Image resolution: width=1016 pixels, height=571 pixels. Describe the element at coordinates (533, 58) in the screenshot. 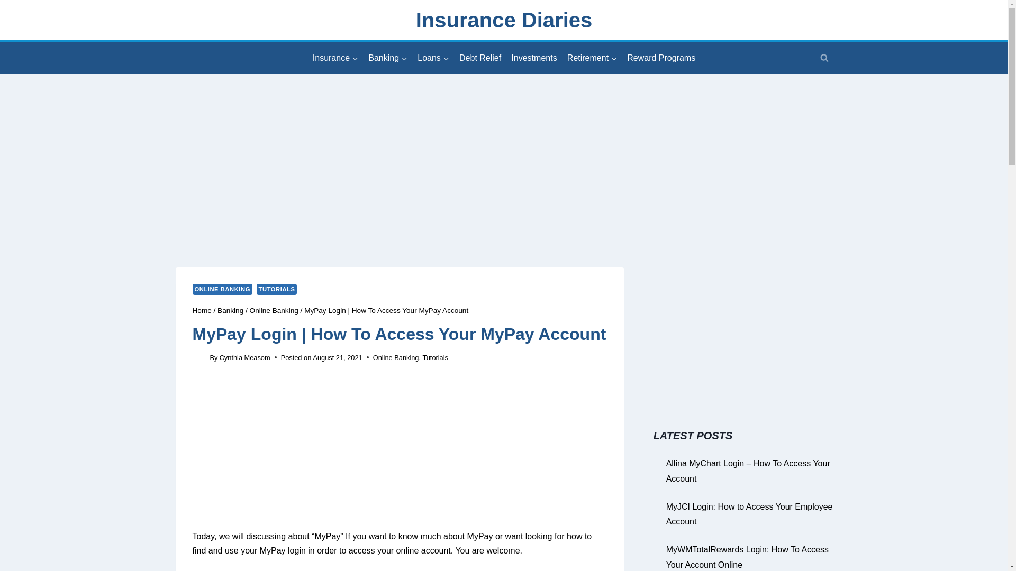

I see `Investments` at that location.